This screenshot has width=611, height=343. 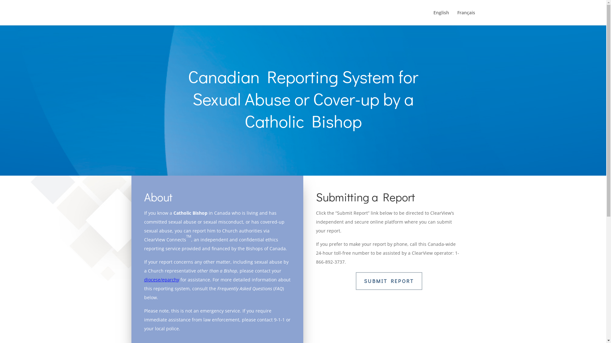 What do you see at coordinates (389, 281) in the screenshot?
I see `SUBMIT REPORT` at bounding box center [389, 281].